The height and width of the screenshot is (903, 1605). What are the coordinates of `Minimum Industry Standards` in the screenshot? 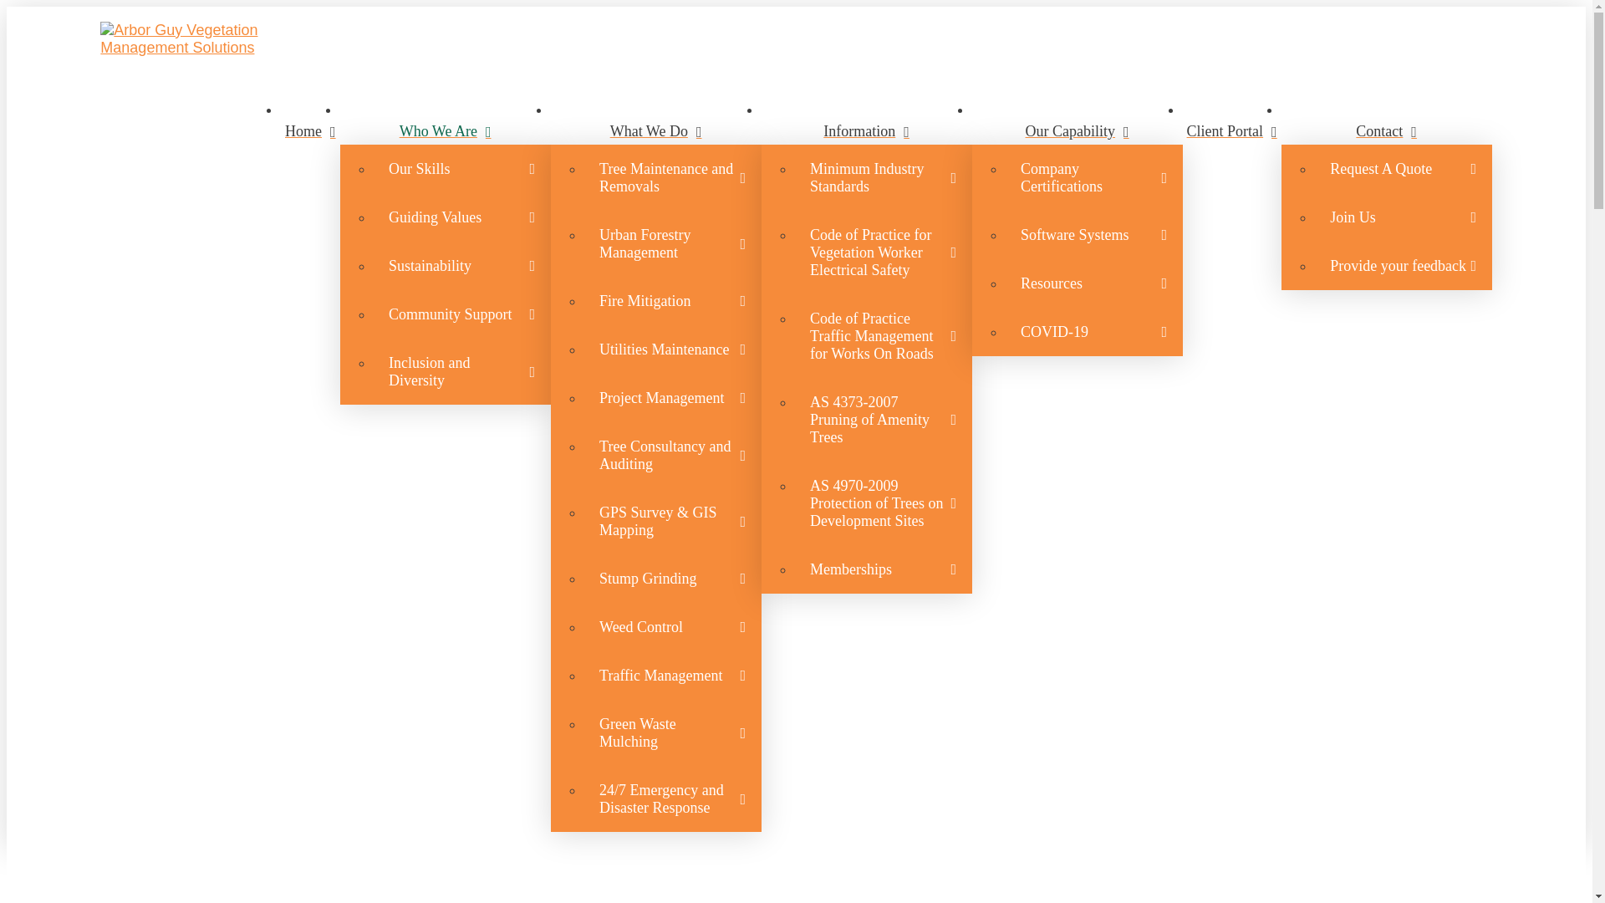 It's located at (883, 177).